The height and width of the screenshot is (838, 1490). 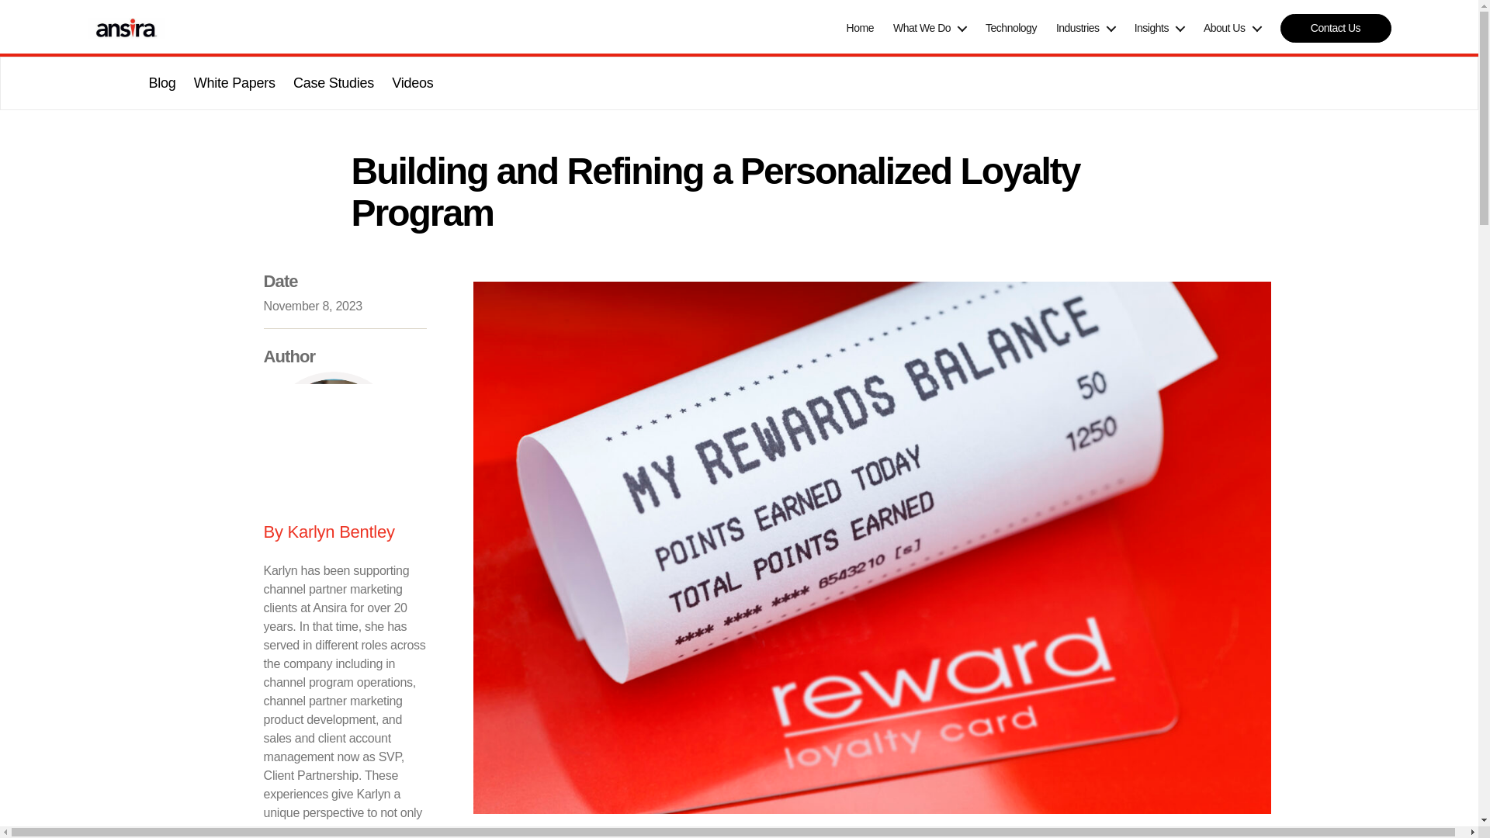 What do you see at coordinates (1232, 28) in the screenshot?
I see `About Us` at bounding box center [1232, 28].